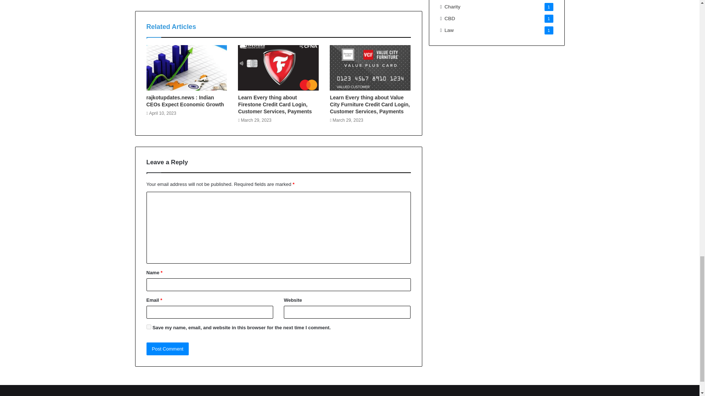 Image resolution: width=705 pixels, height=396 pixels. Describe the element at coordinates (148, 326) in the screenshot. I see `yes` at that location.